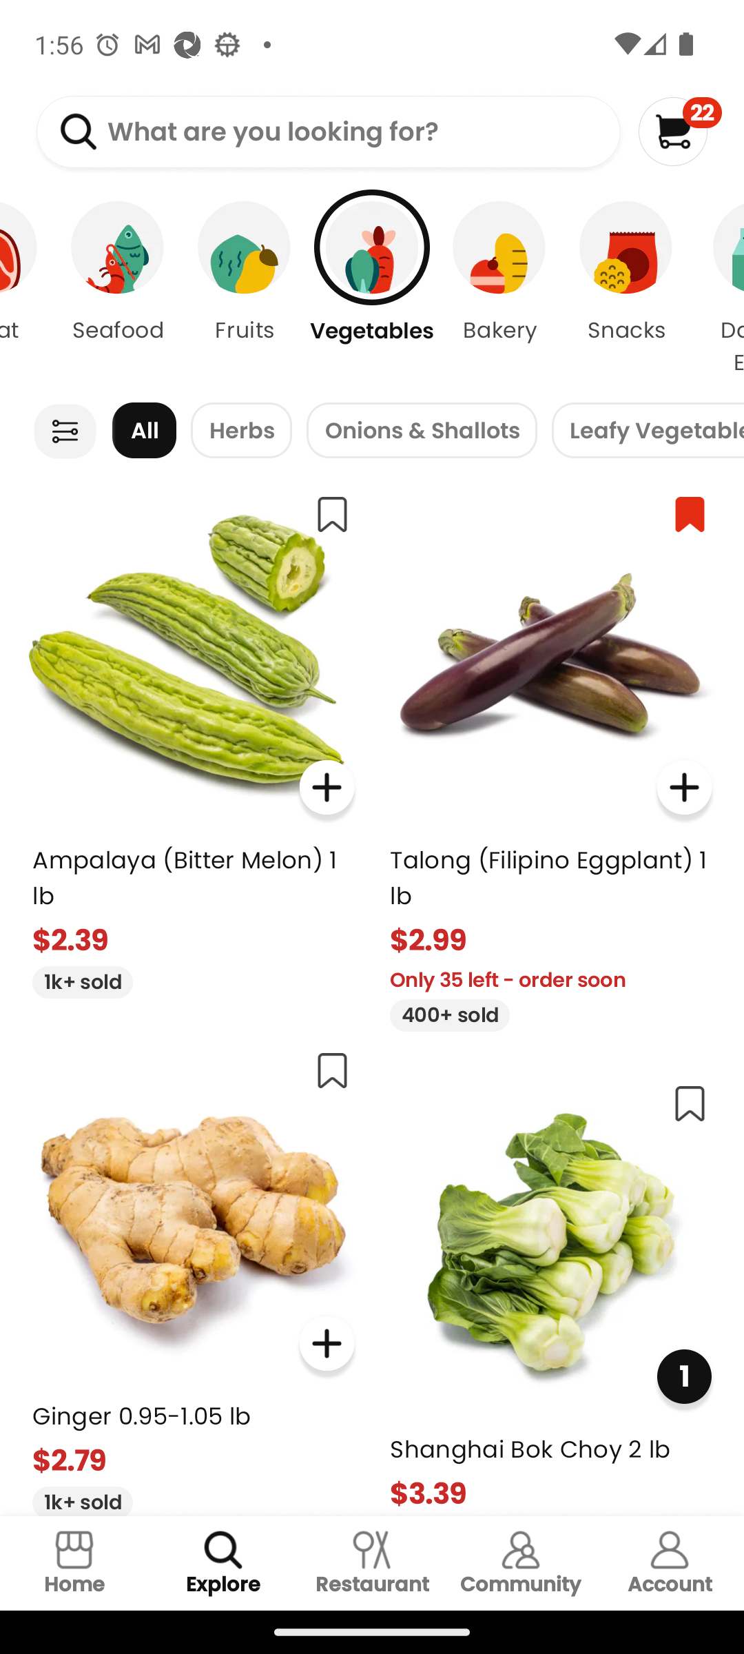 The image size is (744, 1654). I want to click on Fruits, so click(245, 289).